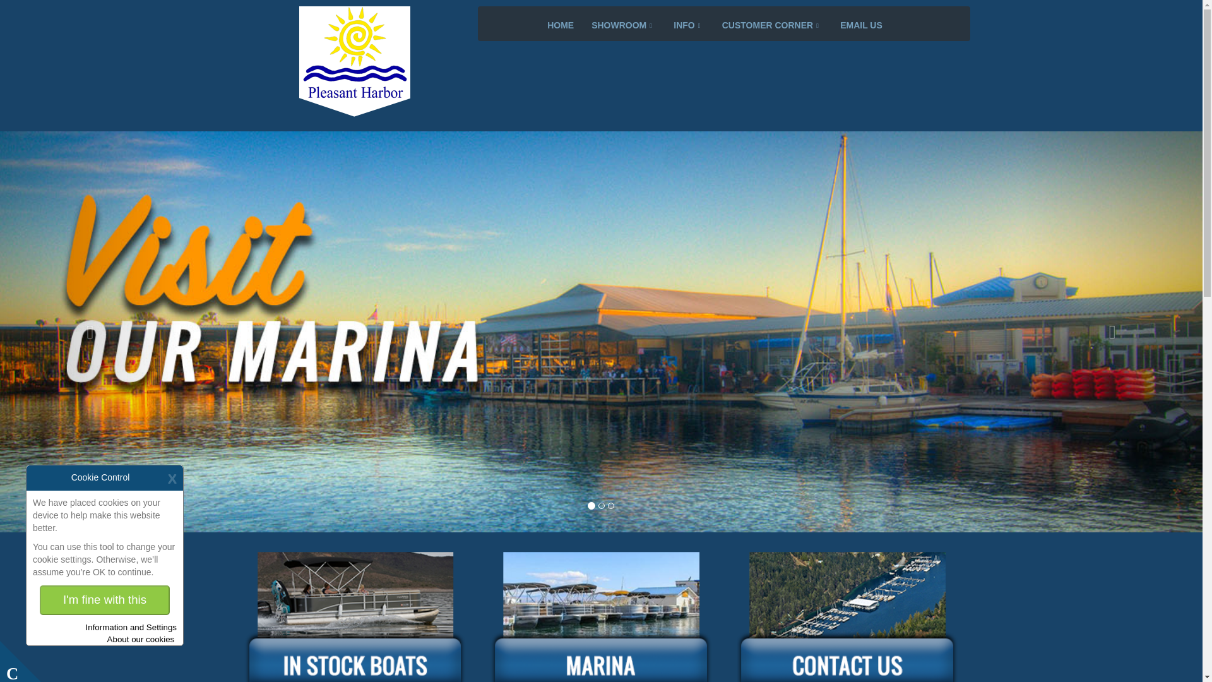  What do you see at coordinates (861, 25) in the screenshot?
I see `EMAIL US` at bounding box center [861, 25].